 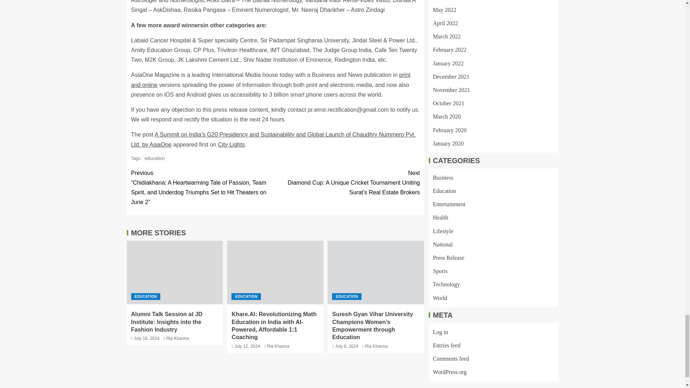 I want to click on education, so click(x=155, y=158).